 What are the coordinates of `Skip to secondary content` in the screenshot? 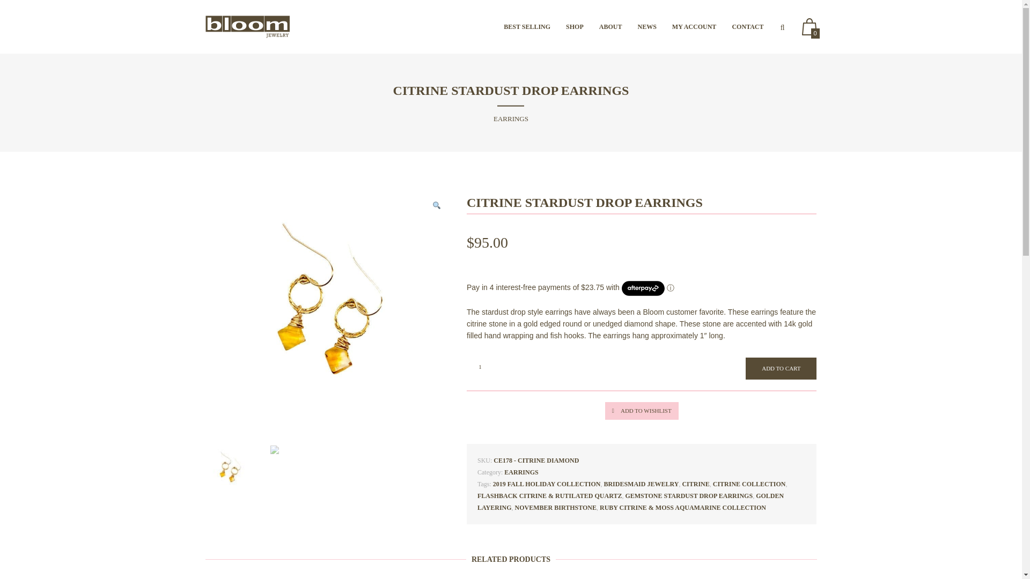 It's located at (546, 27).